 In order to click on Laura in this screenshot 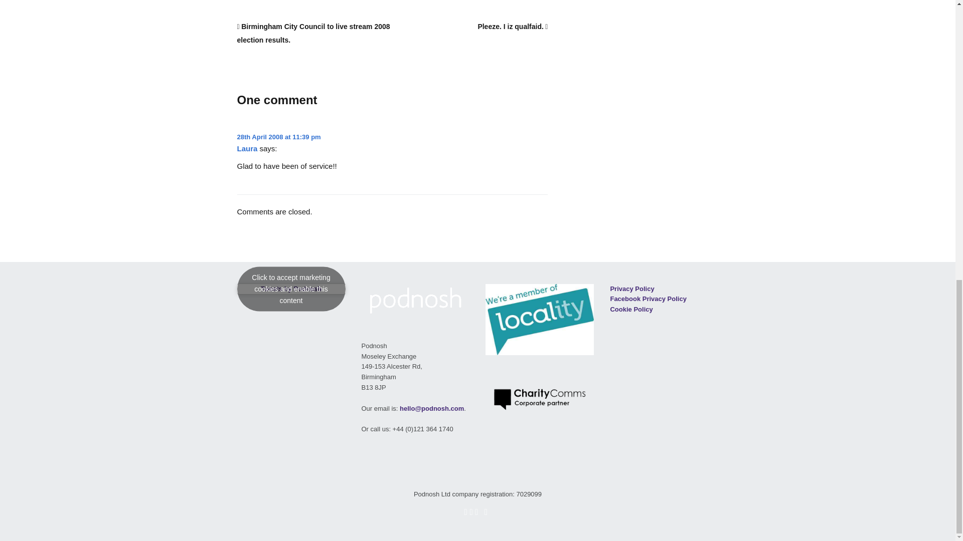, I will do `click(247, 148)`.